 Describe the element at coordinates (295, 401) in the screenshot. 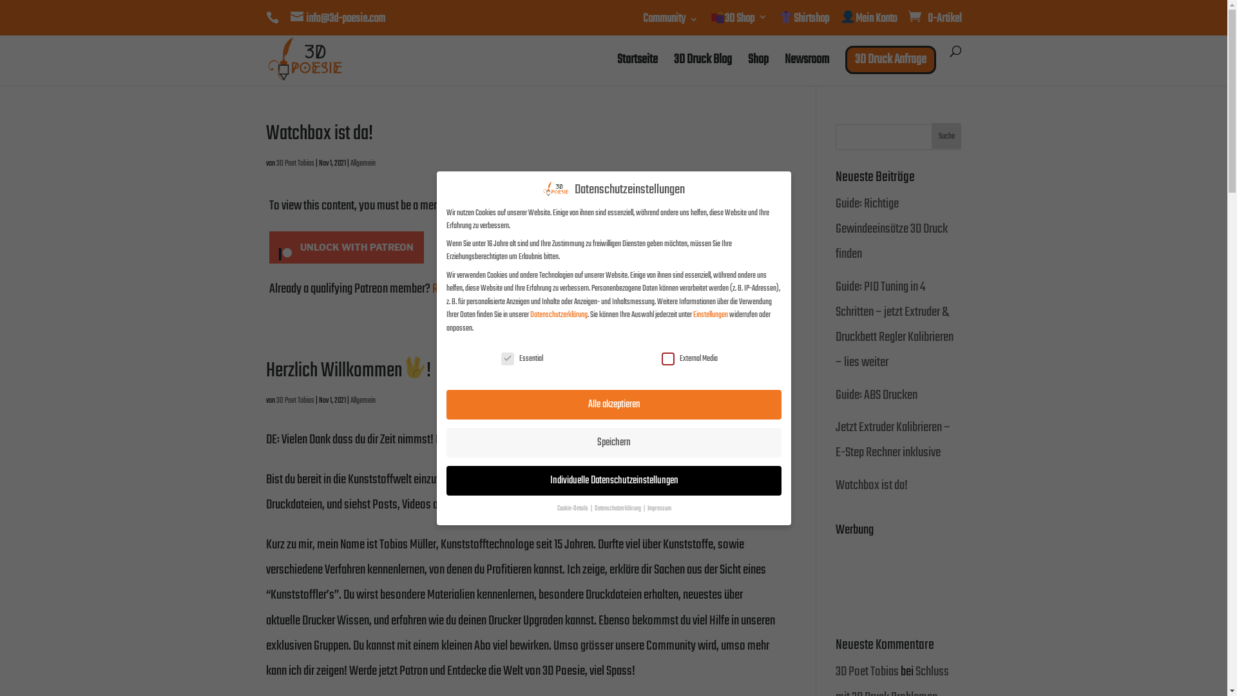

I see `3D Poet Tobias` at that location.